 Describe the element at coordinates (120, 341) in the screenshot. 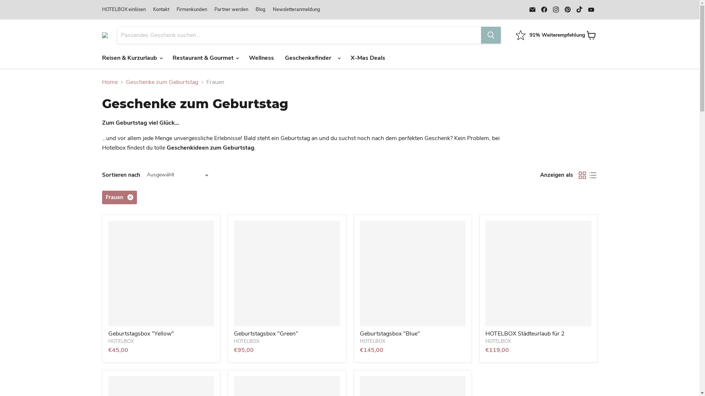

I see `HOTELBOX` at that location.